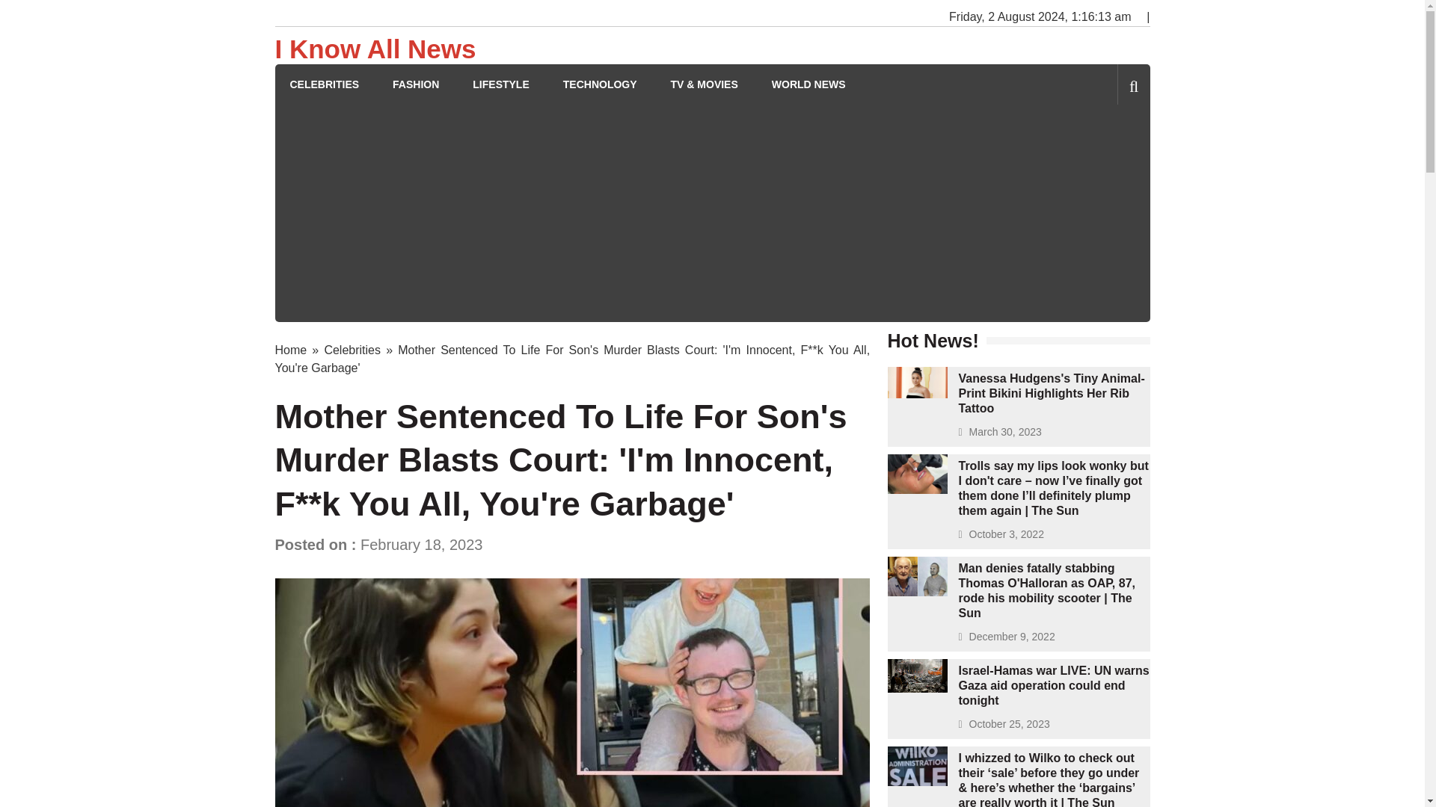 Image resolution: width=1436 pixels, height=807 pixels. I want to click on I Know All News, so click(375, 49).